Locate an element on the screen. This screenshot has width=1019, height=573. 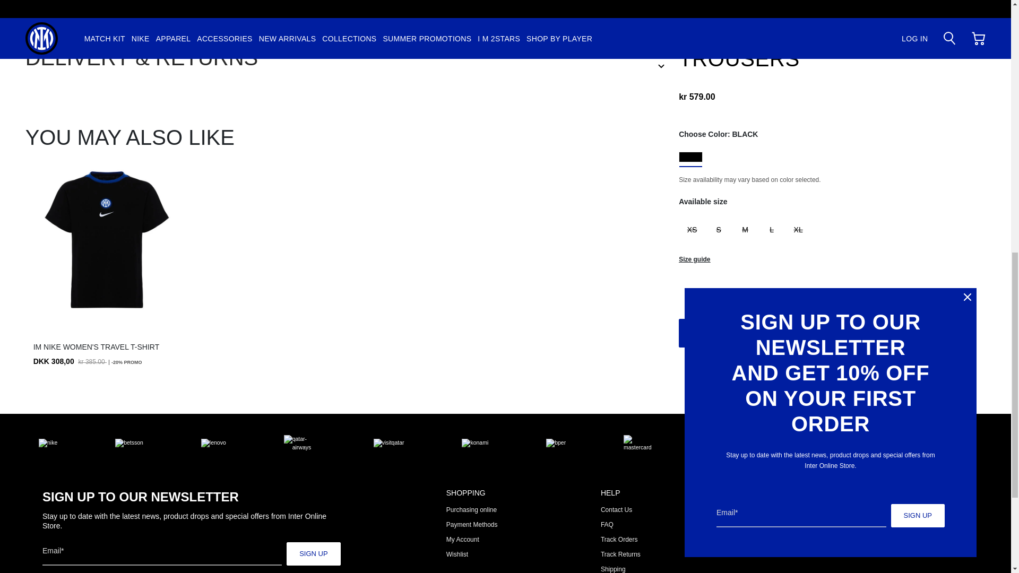
Go to Faq is located at coordinates (607, 524).